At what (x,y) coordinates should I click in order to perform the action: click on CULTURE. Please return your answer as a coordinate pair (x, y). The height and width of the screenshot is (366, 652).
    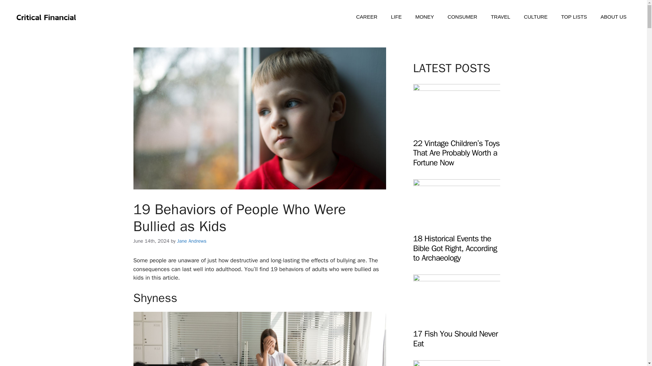
    Looking at the image, I should click on (536, 17).